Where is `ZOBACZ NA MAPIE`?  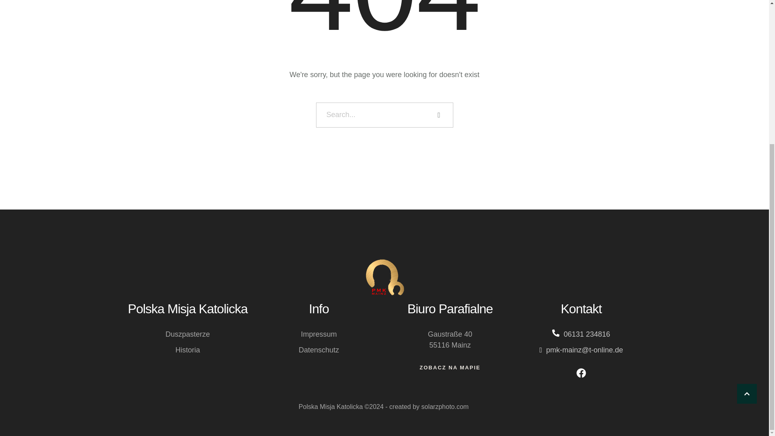 ZOBACZ NA MAPIE is located at coordinates (450, 367).